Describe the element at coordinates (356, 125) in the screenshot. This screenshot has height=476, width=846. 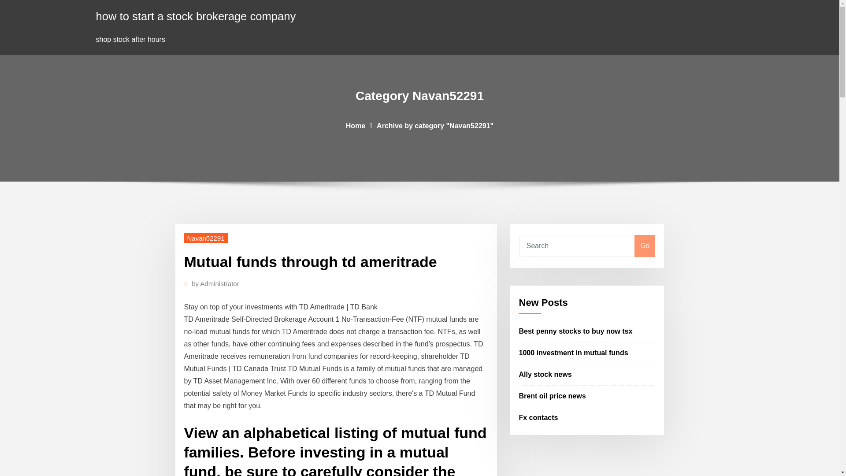
I see `Home` at that location.